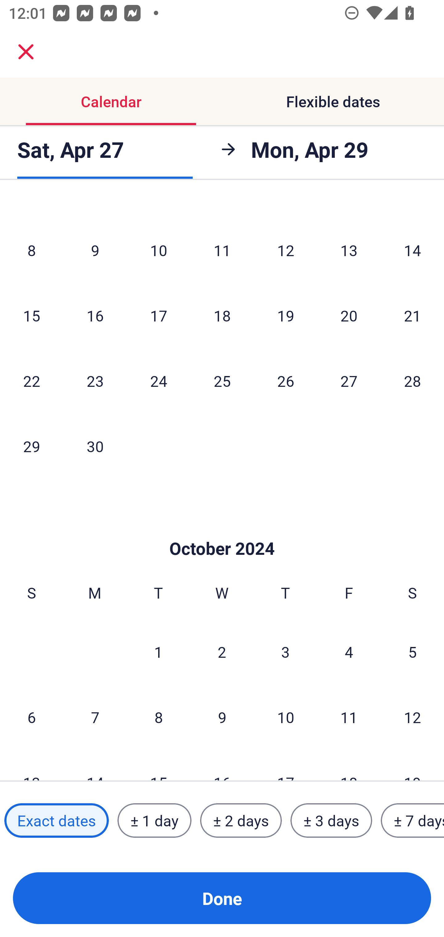 The image size is (444, 937). I want to click on 20 Friday, September 20, 2024, so click(349, 315).